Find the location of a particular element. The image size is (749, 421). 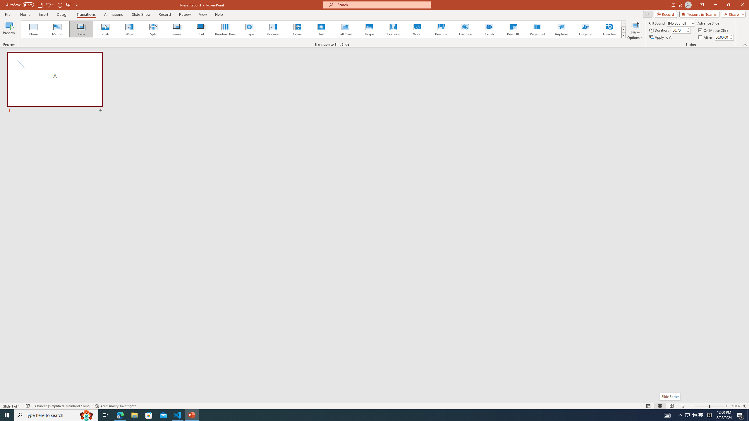

Random Bars is located at coordinates (225, 29).